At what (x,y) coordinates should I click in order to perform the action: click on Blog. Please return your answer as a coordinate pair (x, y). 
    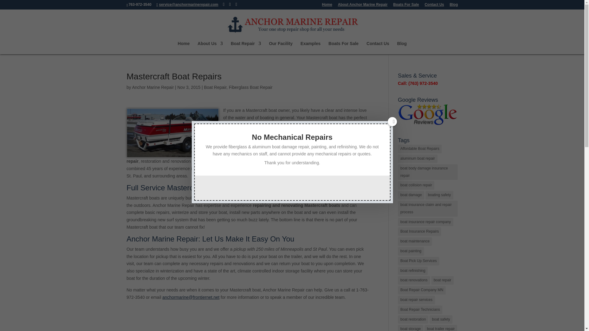
    Looking at the image, I should click on (454, 6).